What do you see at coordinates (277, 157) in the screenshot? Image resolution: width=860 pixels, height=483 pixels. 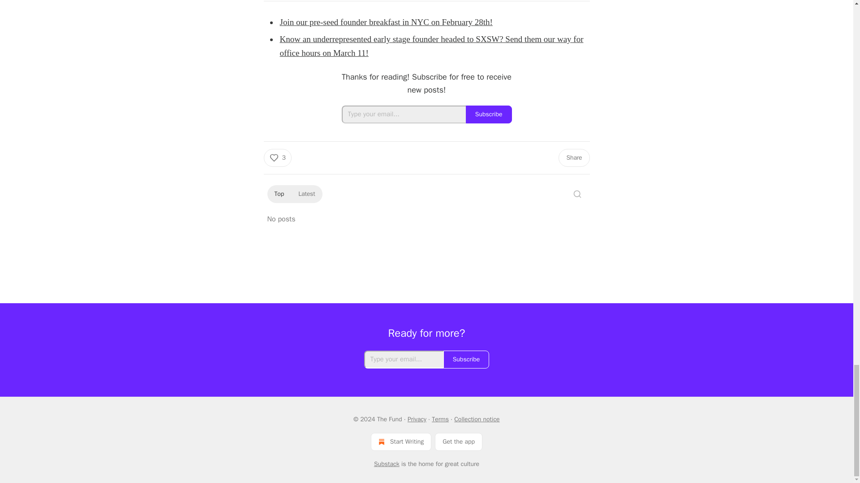 I see `3` at bounding box center [277, 157].